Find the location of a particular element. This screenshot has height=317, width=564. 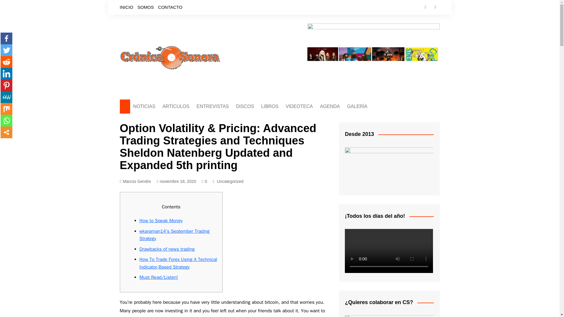

SOMOS is located at coordinates (146, 7).